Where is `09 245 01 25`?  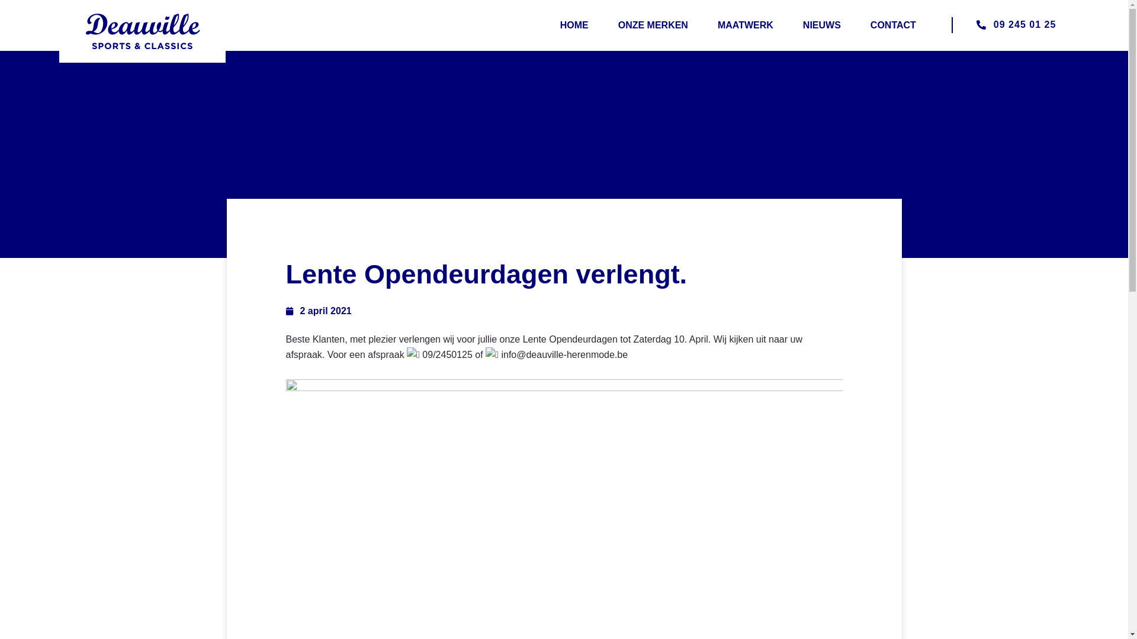 09 245 01 25 is located at coordinates (1004, 25).